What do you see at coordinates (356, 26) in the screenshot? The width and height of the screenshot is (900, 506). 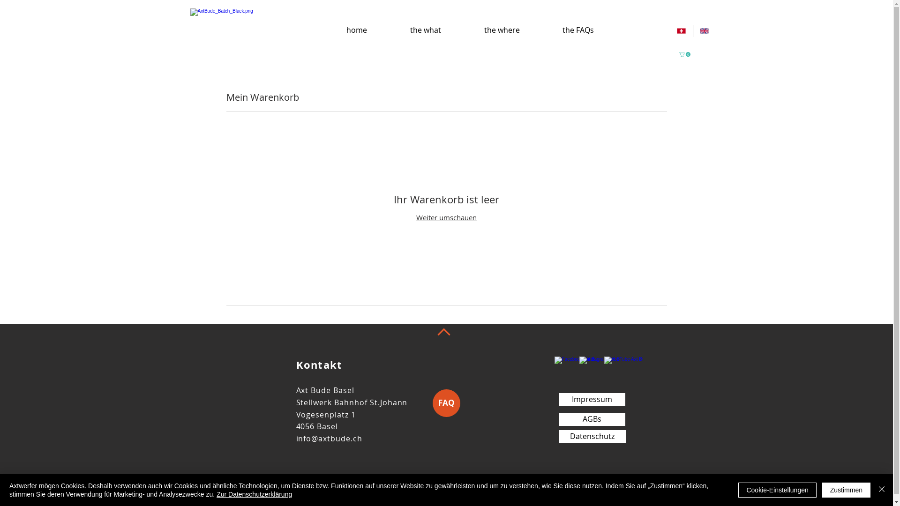 I see `home` at bounding box center [356, 26].